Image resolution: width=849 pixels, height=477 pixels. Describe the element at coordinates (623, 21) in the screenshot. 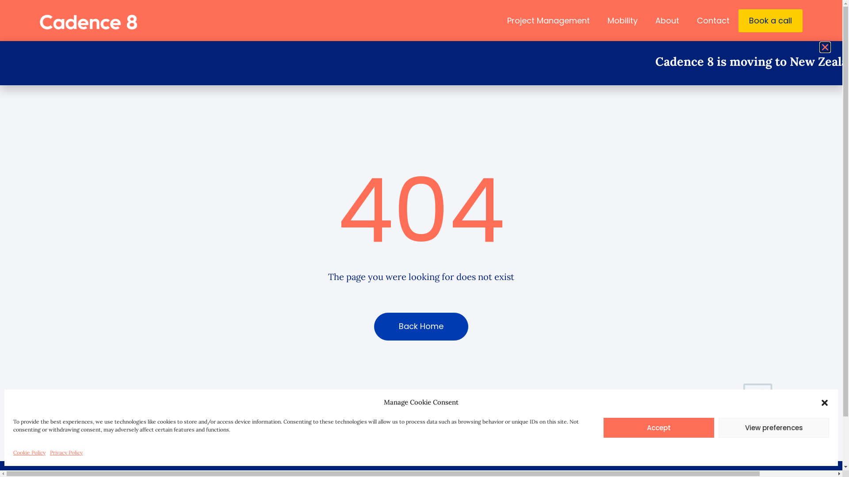

I see `Mobility` at that location.